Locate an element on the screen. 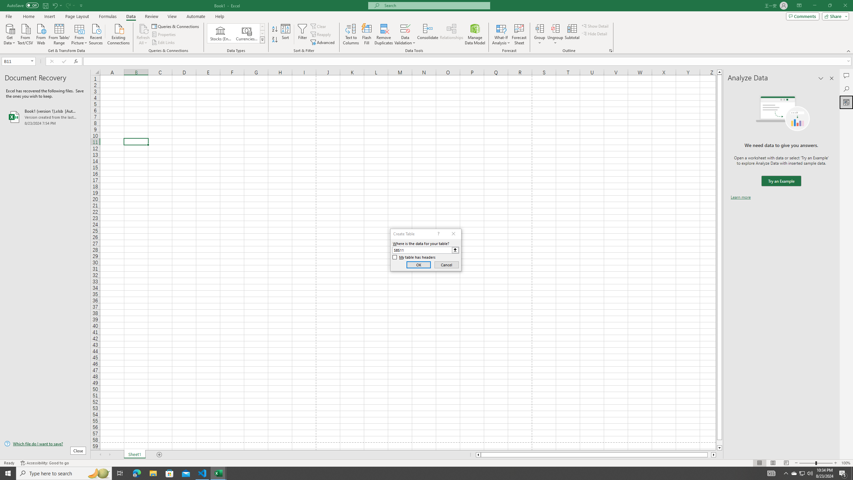 Image resolution: width=853 pixels, height=480 pixels. From Picture is located at coordinates (80, 34).